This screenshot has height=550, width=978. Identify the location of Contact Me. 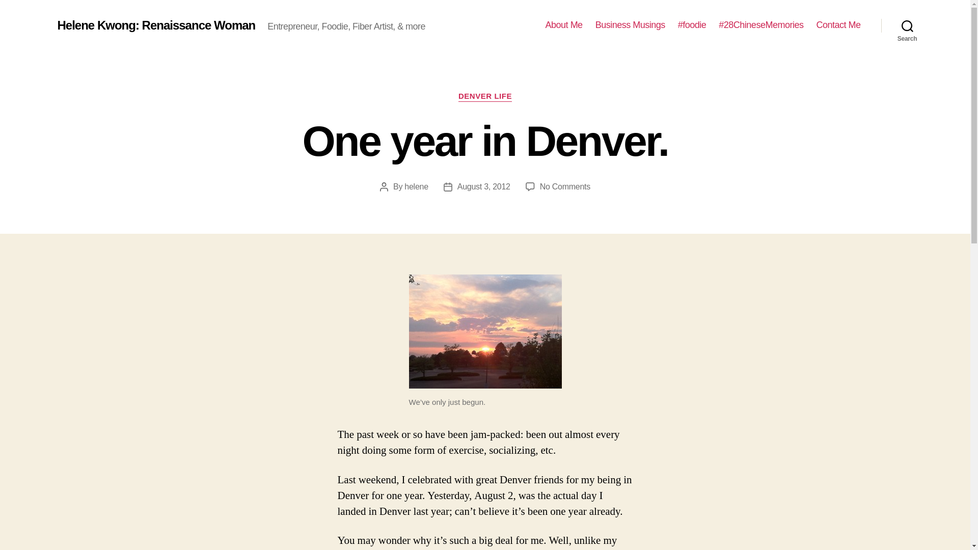
(838, 25).